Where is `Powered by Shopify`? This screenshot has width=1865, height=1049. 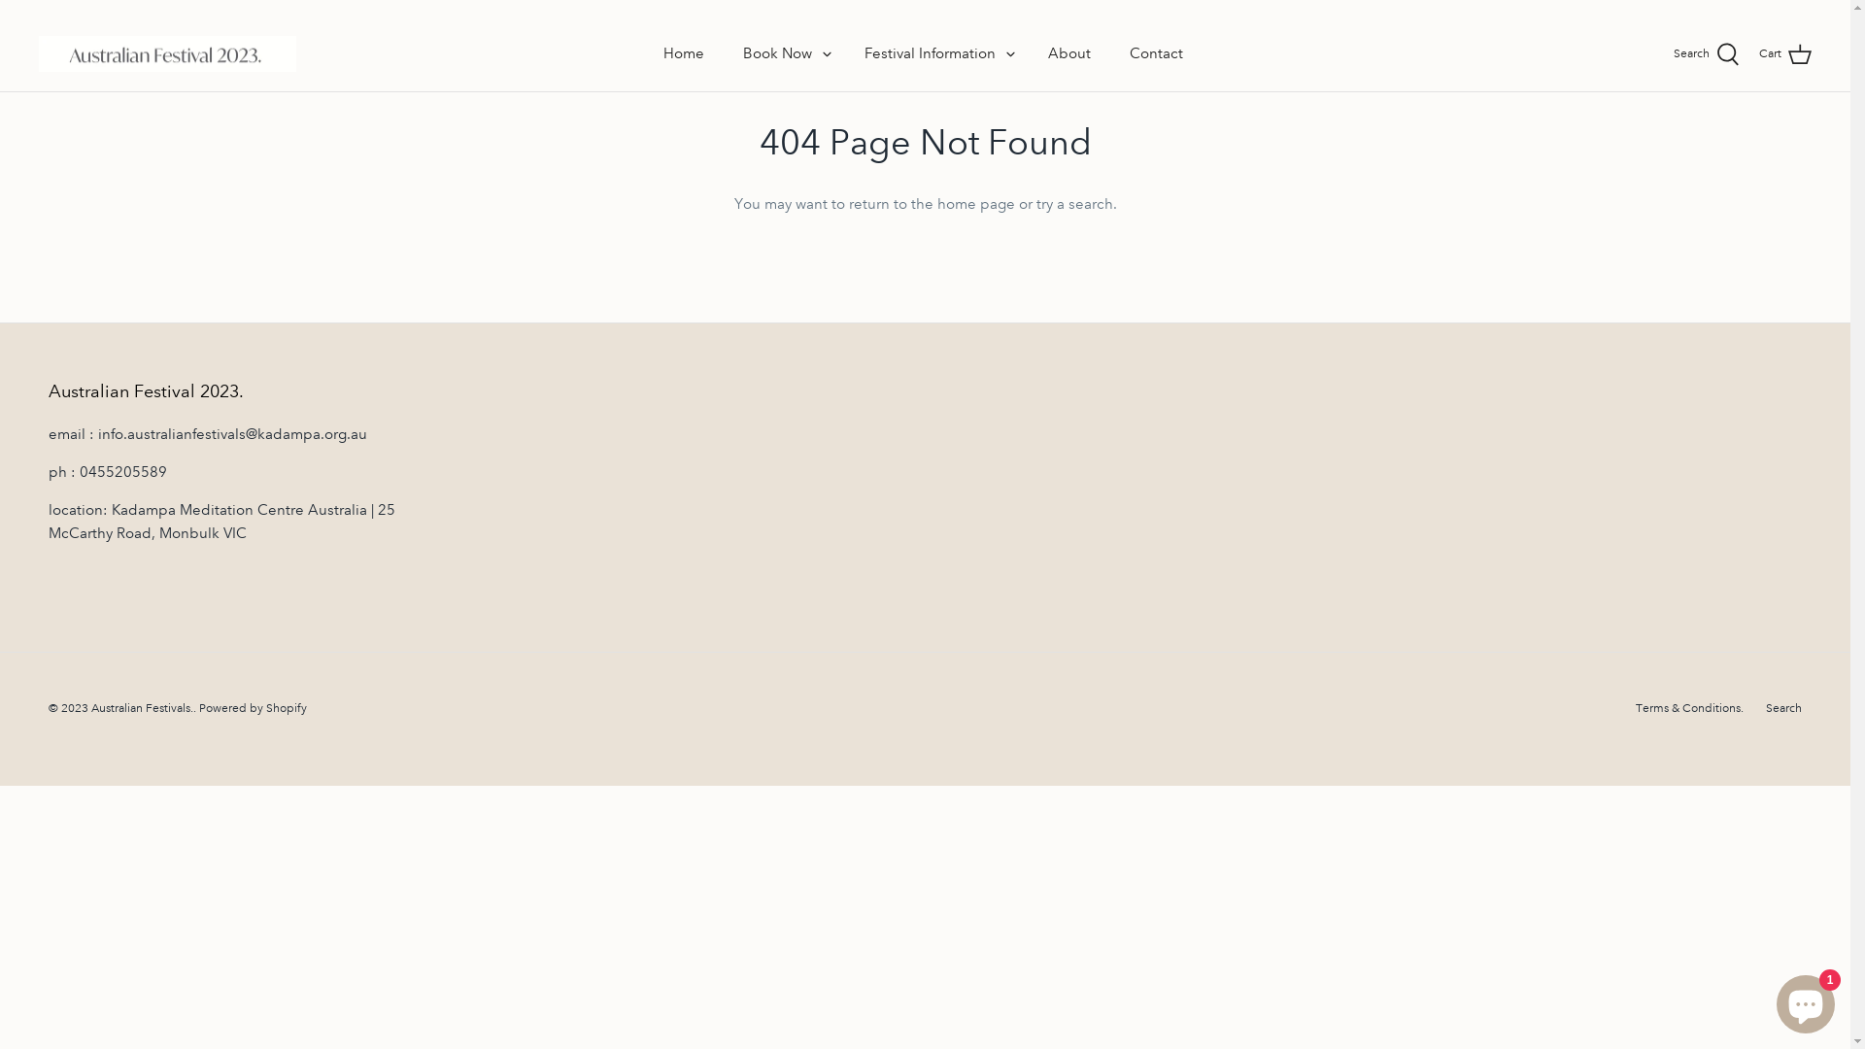
Powered by Shopify is located at coordinates (253, 709).